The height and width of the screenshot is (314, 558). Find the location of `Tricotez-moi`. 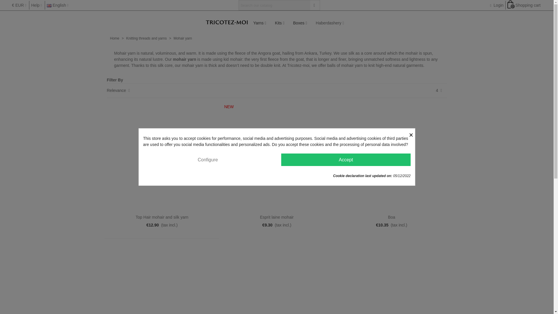

Tricotez-moi is located at coordinates (227, 23).